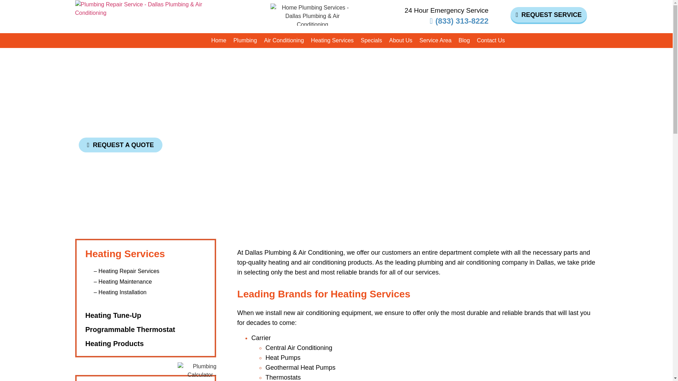  What do you see at coordinates (284, 40) in the screenshot?
I see `Air Conditioning` at bounding box center [284, 40].